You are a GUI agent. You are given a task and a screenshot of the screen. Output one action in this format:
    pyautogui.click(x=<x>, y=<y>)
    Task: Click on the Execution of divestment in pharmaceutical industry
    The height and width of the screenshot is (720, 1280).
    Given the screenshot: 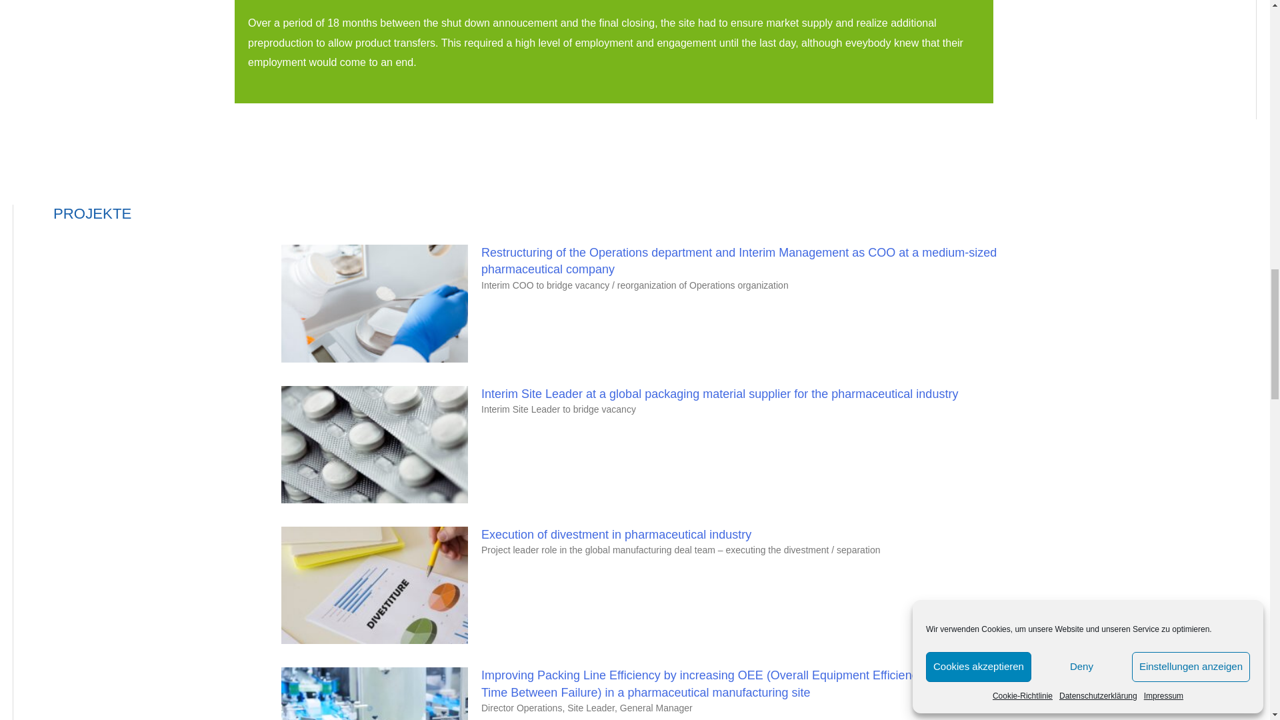 What is the action you would take?
    pyautogui.click(x=616, y=535)
    